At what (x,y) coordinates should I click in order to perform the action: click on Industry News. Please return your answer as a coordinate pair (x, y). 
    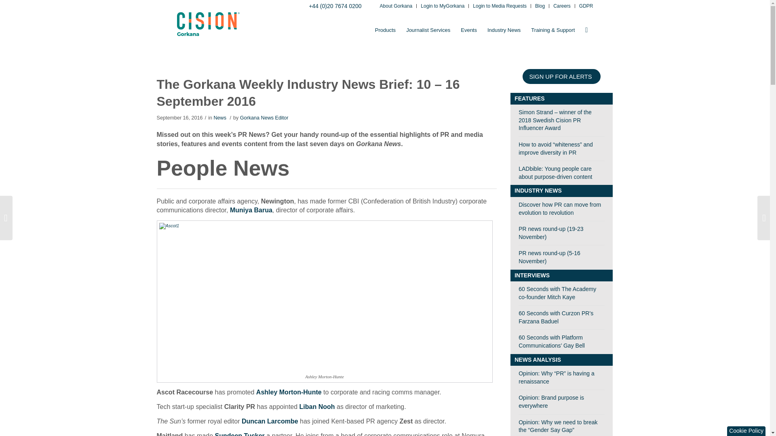
    Looking at the image, I should click on (504, 30).